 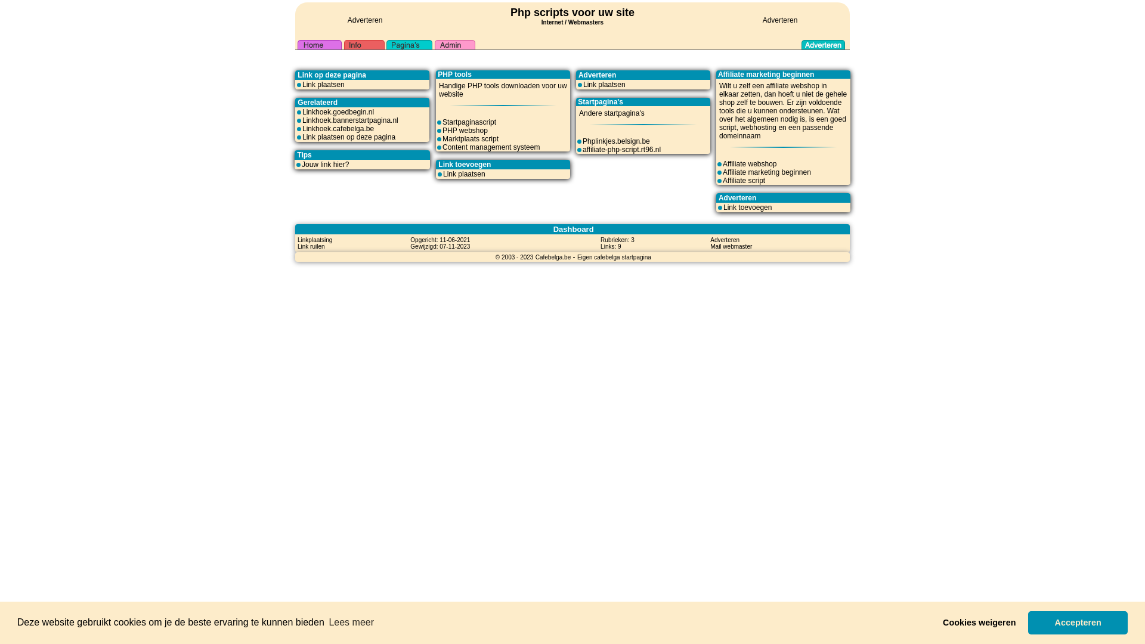 I want to click on Startpaginascript, so click(x=469, y=122).